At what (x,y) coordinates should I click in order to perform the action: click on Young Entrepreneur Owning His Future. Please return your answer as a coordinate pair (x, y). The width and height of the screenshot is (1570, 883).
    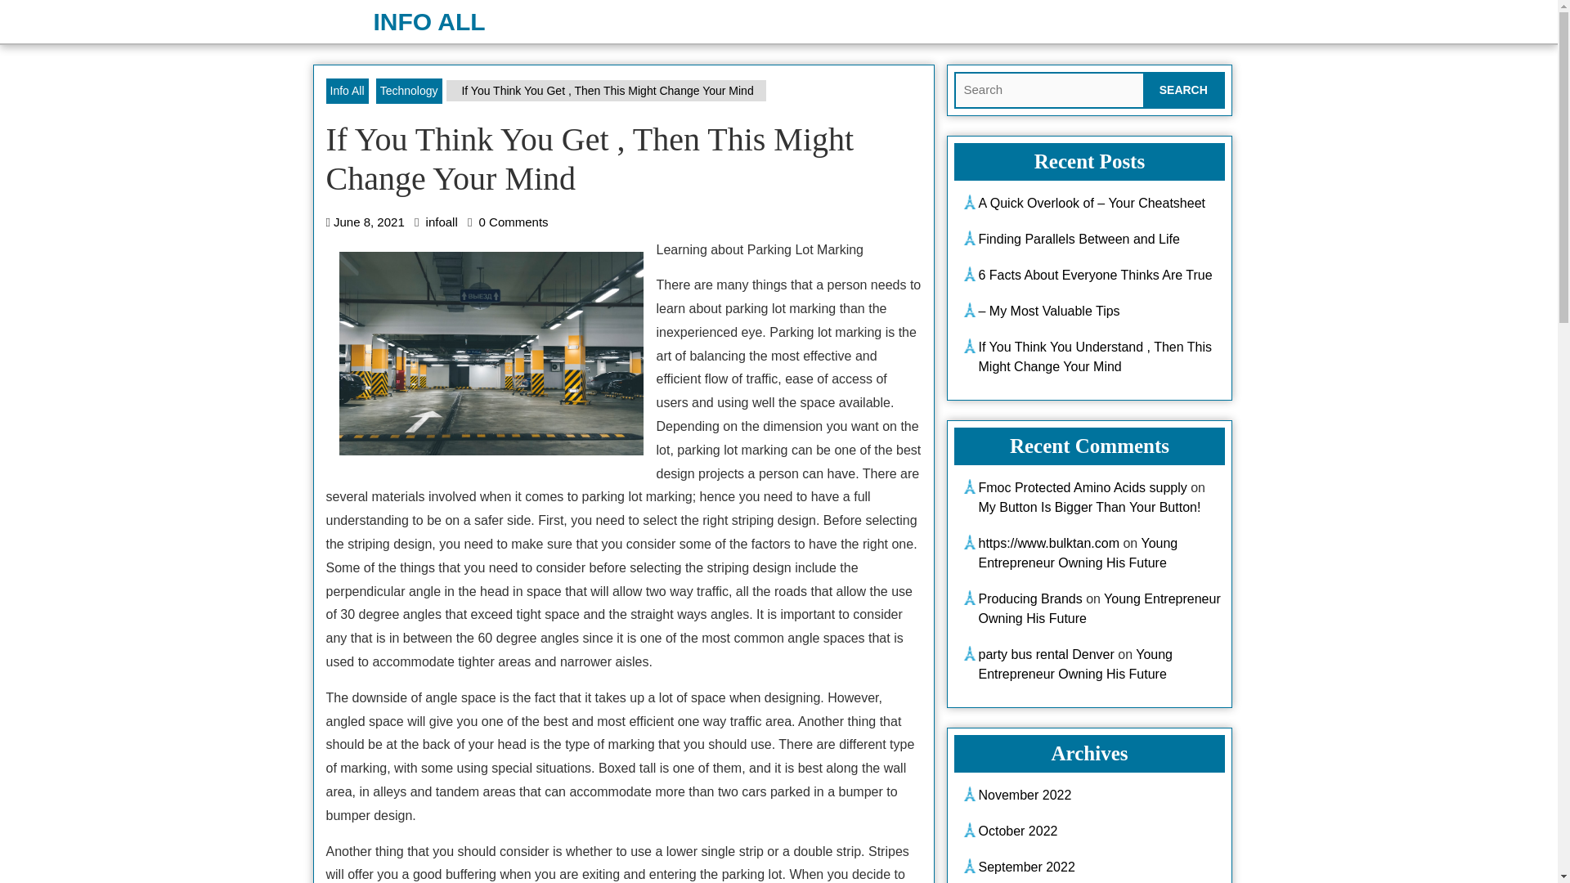
    Looking at the image, I should click on (1078, 553).